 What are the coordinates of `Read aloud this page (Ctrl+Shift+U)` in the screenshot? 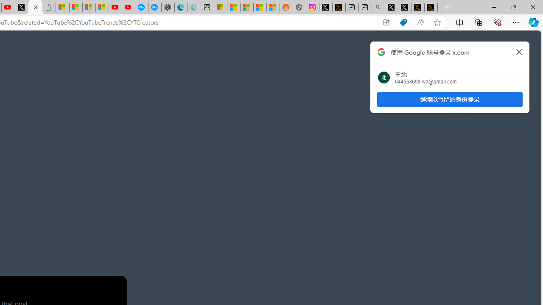 It's located at (420, 22).